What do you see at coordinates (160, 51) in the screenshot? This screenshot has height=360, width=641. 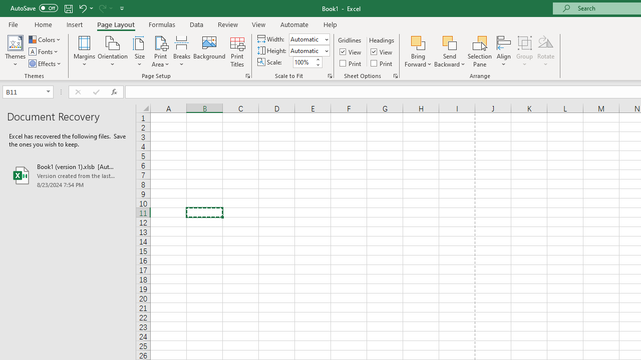 I see `Print Area` at bounding box center [160, 51].